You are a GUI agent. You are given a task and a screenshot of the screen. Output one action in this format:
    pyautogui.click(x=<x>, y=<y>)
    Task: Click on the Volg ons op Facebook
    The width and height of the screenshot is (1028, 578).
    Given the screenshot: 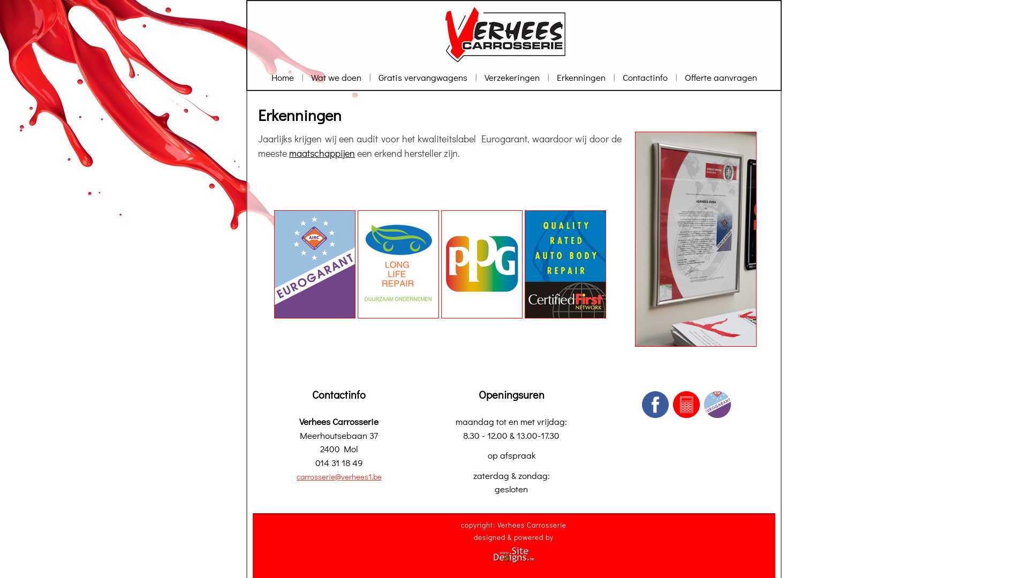 What is the action you would take?
    pyautogui.click(x=655, y=405)
    